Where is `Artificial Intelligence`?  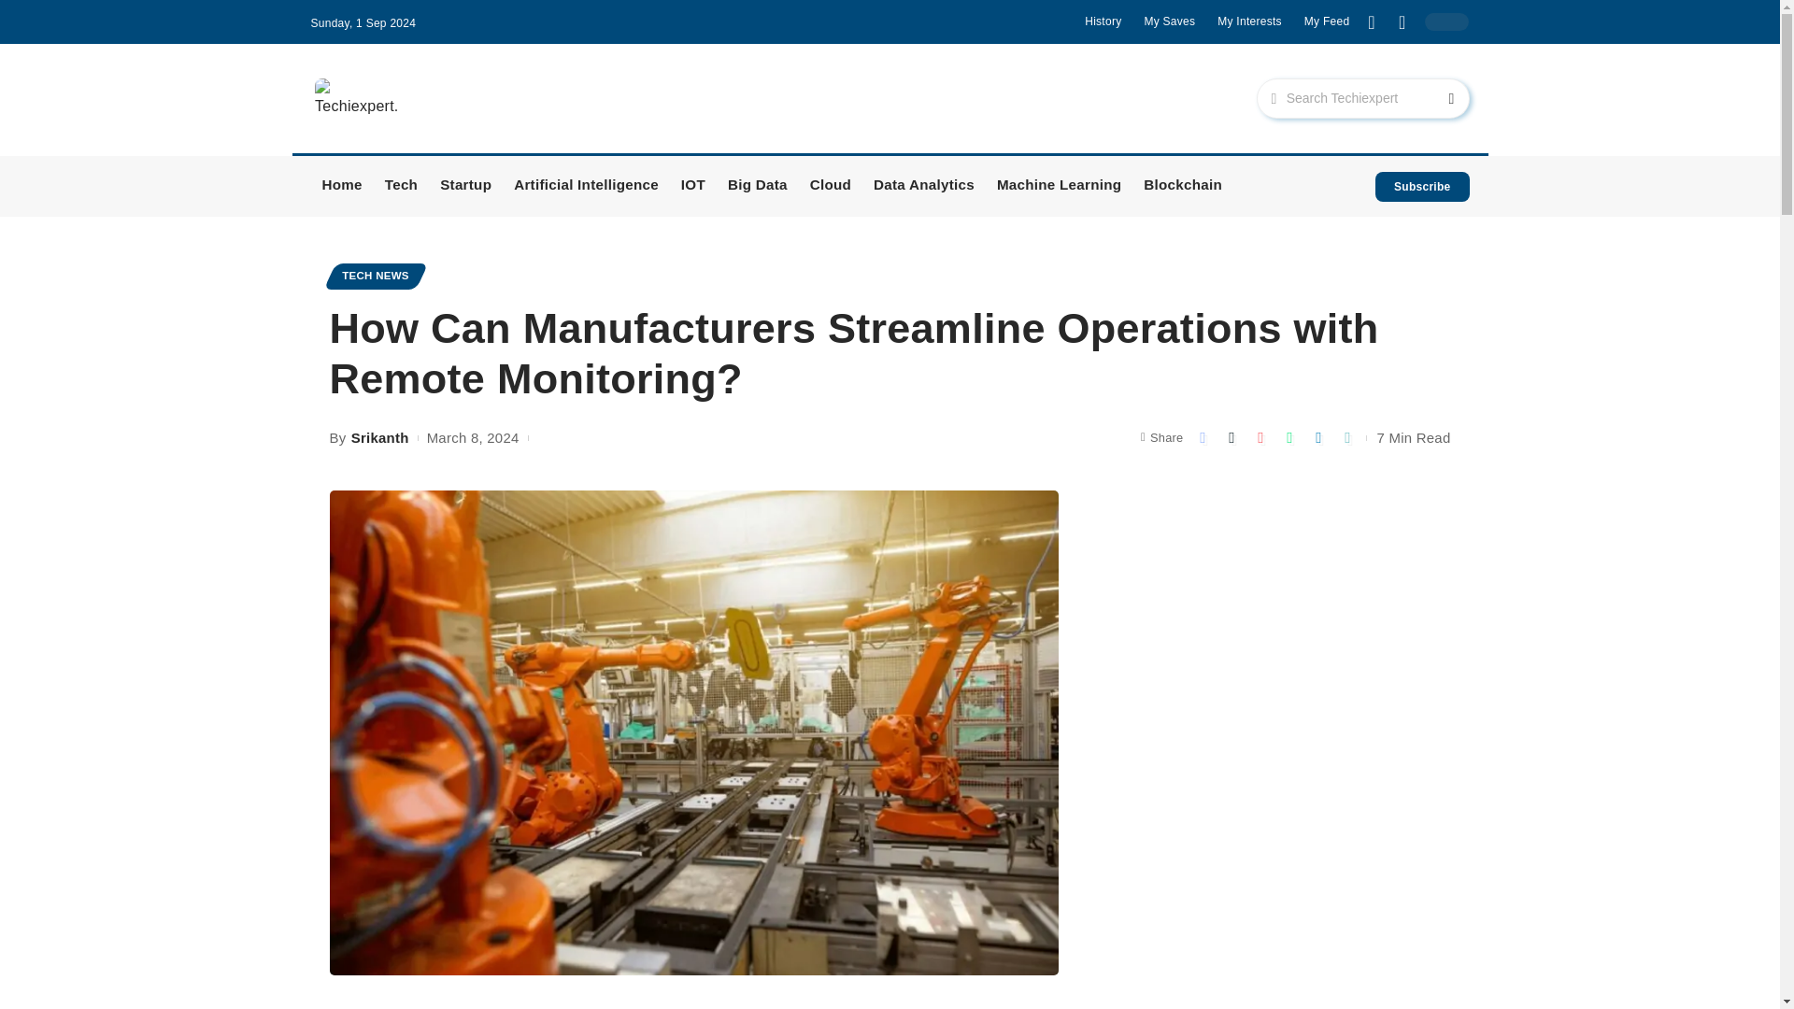 Artificial Intelligence is located at coordinates (585, 187).